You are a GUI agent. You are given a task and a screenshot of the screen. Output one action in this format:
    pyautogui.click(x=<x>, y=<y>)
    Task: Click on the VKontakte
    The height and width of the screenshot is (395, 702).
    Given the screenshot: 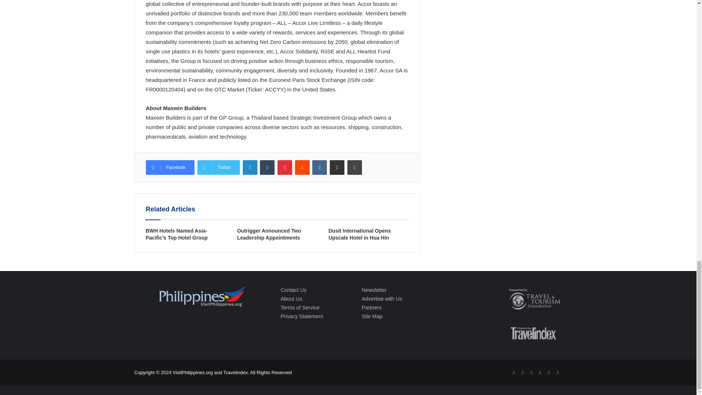 What is the action you would take?
    pyautogui.click(x=320, y=168)
    